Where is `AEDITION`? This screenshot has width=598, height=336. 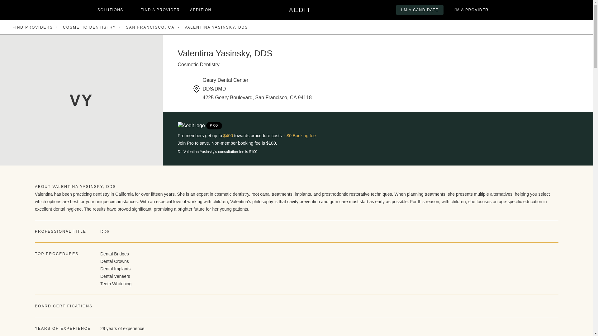 AEDITION is located at coordinates (300, 10).